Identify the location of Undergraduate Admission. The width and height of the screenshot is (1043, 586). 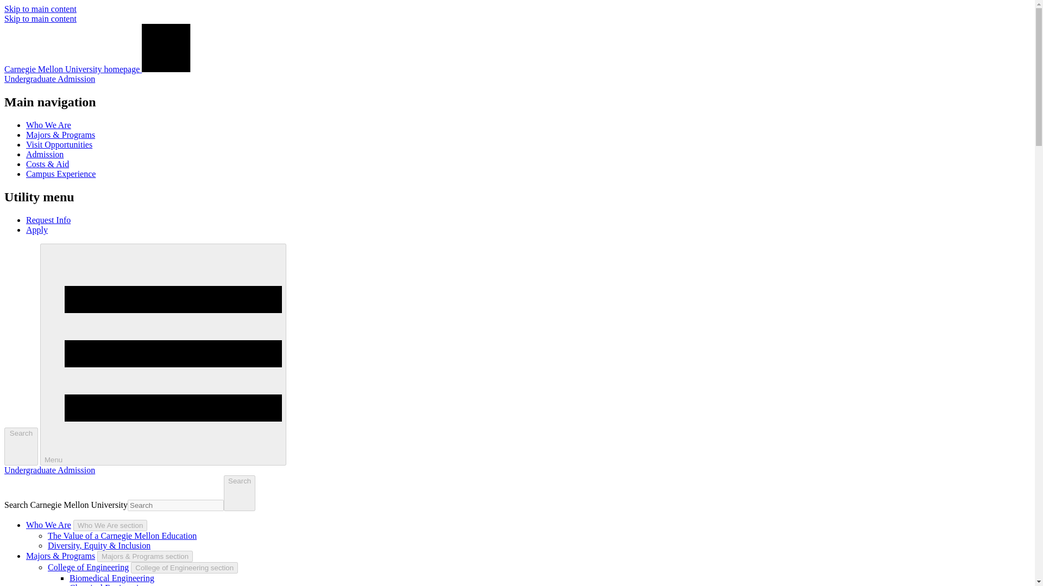
(49, 79).